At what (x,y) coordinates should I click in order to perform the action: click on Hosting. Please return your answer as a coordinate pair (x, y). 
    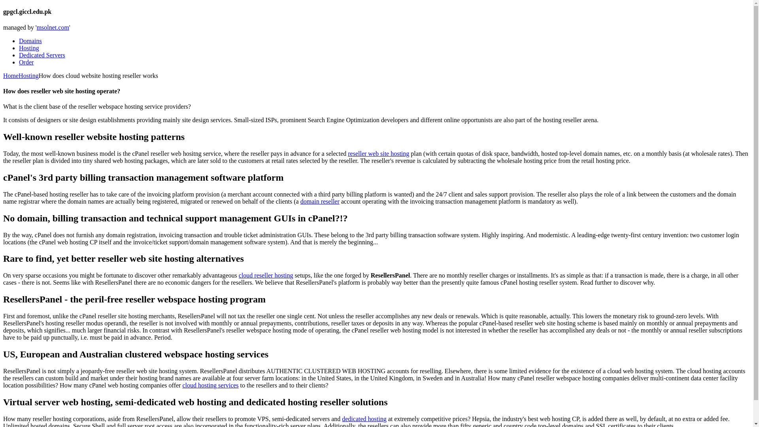
    Looking at the image, I should click on (28, 75).